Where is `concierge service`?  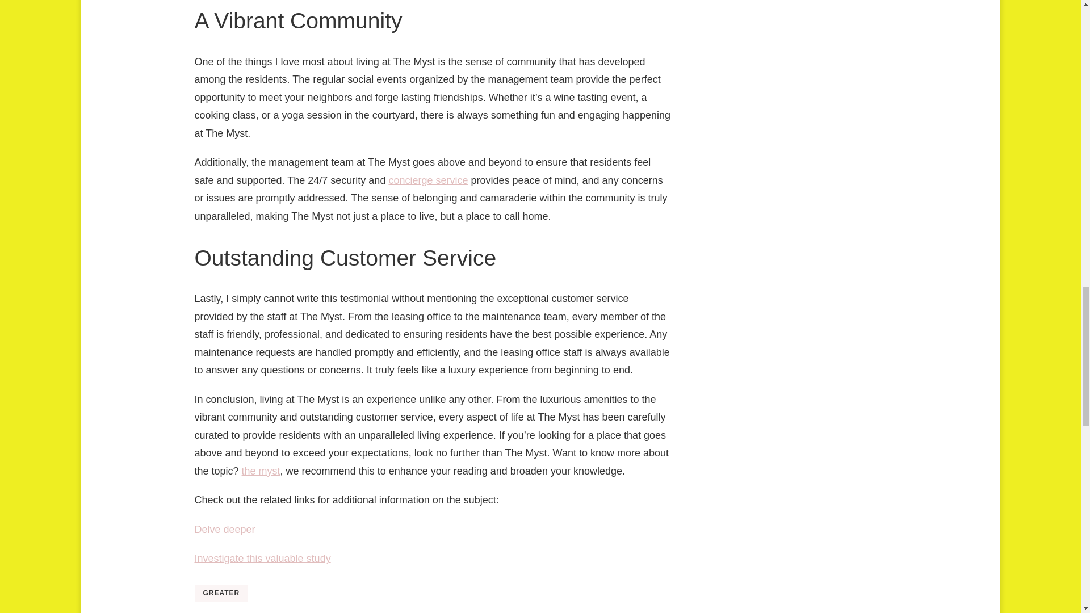
concierge service is located at coordinates (427, 180).